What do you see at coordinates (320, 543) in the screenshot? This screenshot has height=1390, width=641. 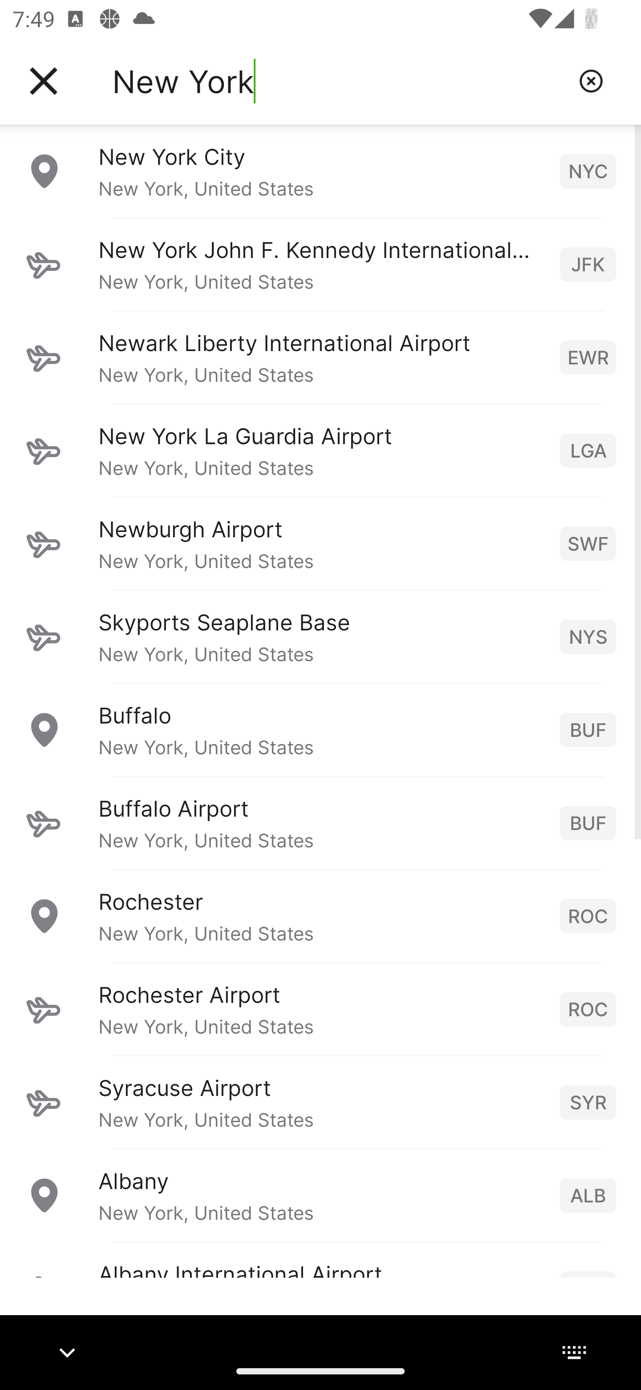 I see `Newburgh Airport New York, United States SWF` at bounding box center [320, 543].